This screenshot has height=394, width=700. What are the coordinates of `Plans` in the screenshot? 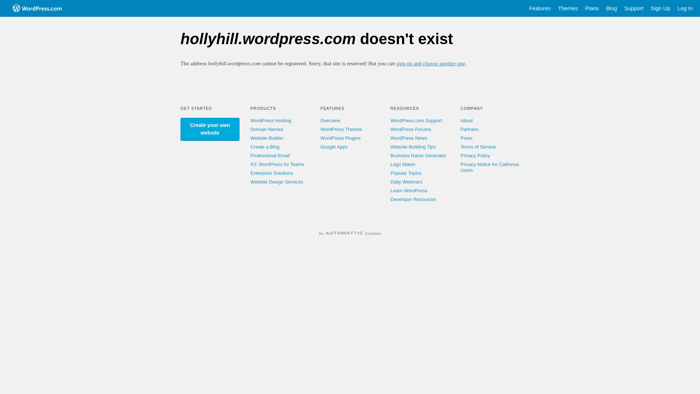 It's located at (592, 8).